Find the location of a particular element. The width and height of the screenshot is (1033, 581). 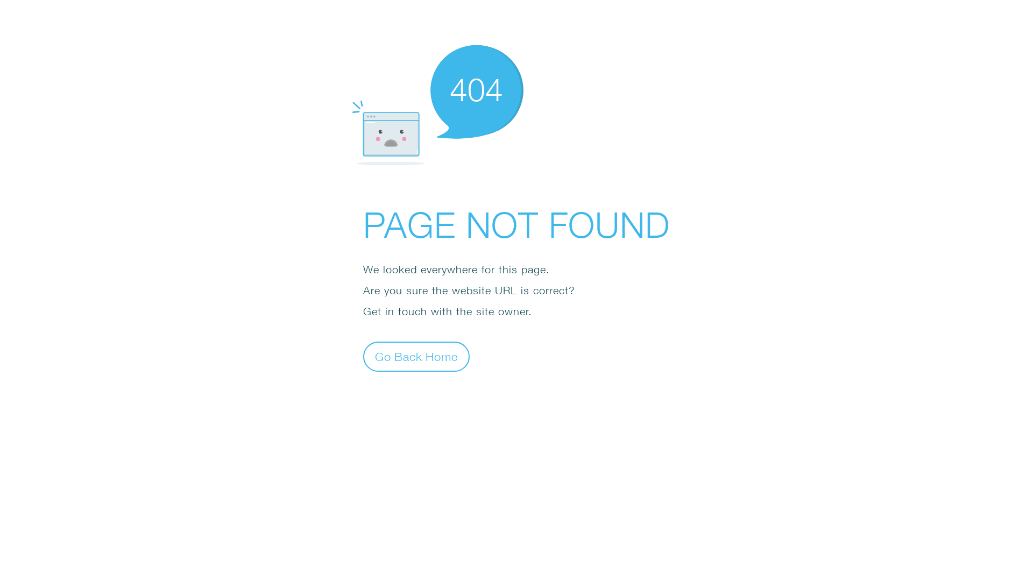

Go Back Home is located at coordinates (416, 356).